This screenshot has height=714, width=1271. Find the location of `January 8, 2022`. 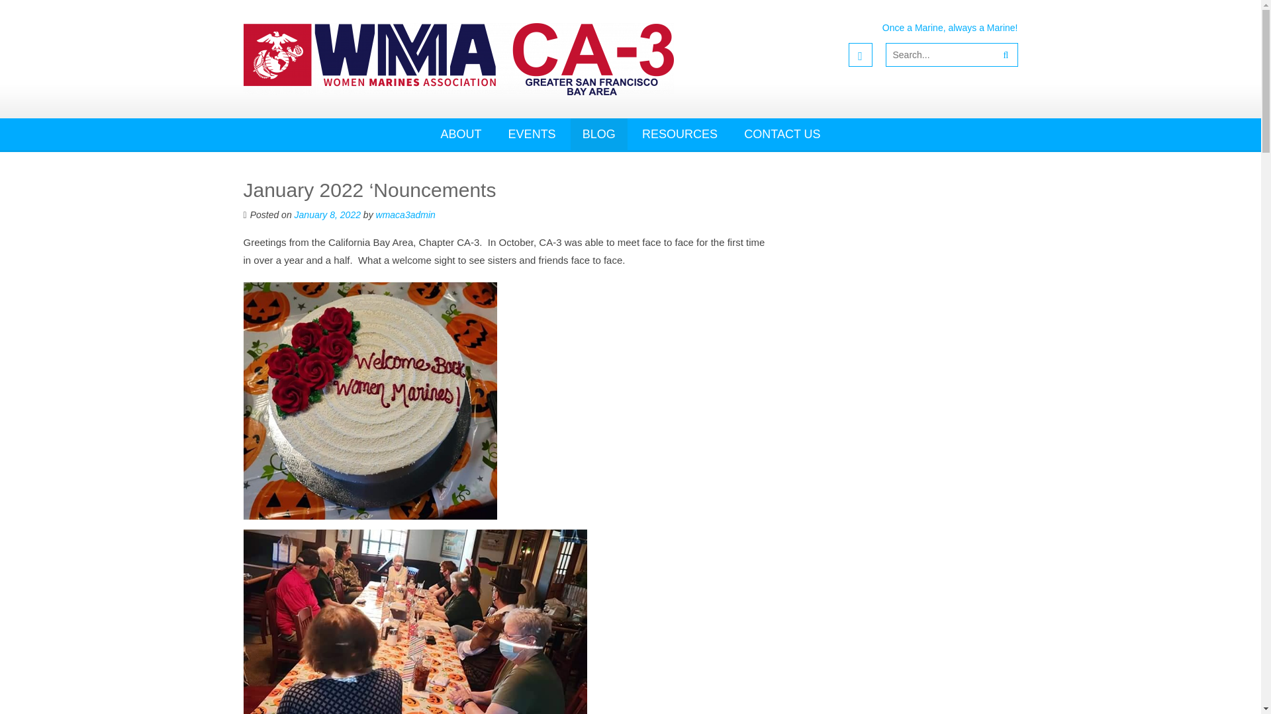

January 8, 2022 is located at coordinates (328, 214).